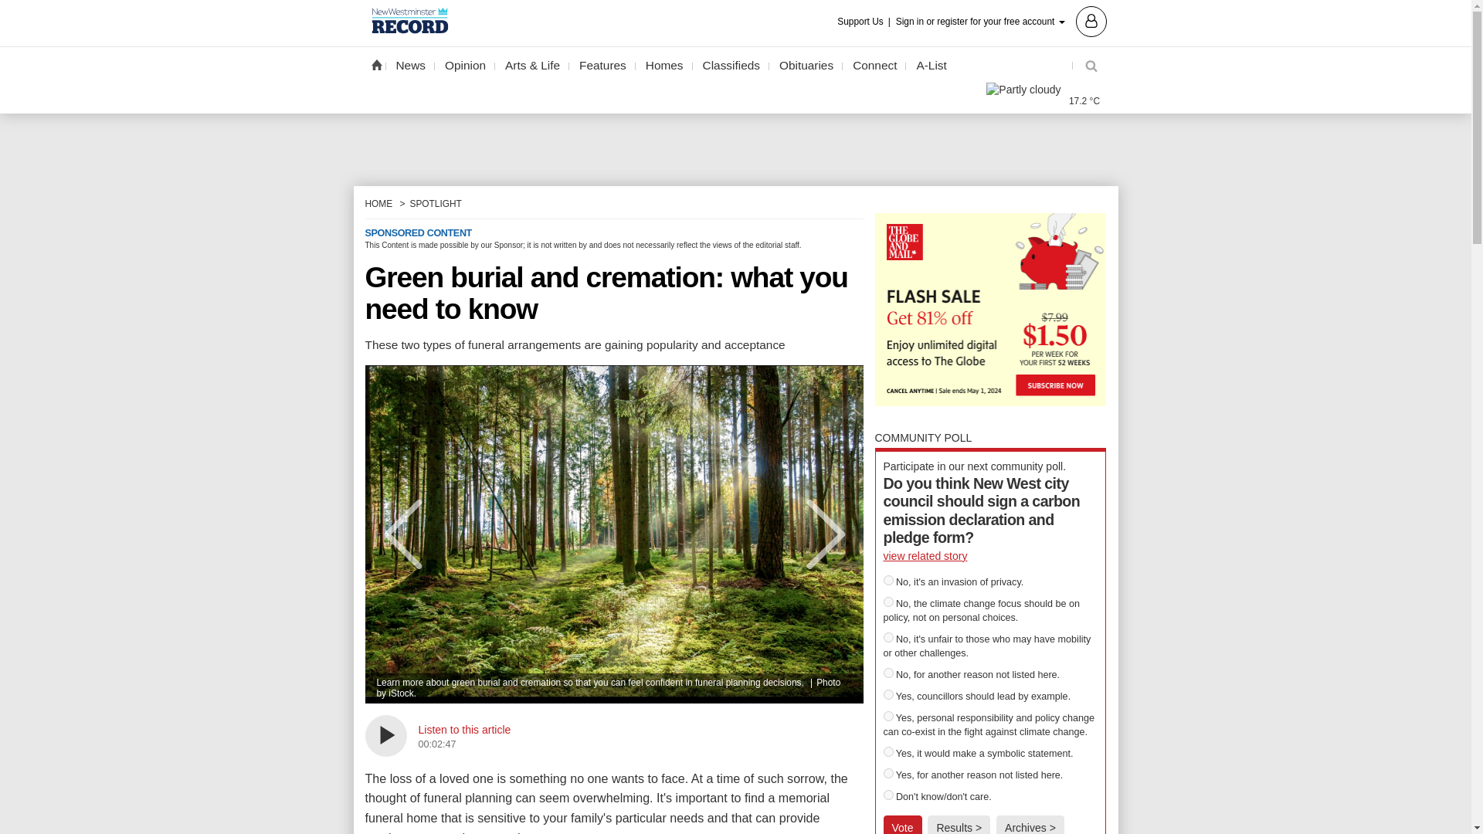 The image size is (1483, 834). I want to click on Home, so click(375, 64).